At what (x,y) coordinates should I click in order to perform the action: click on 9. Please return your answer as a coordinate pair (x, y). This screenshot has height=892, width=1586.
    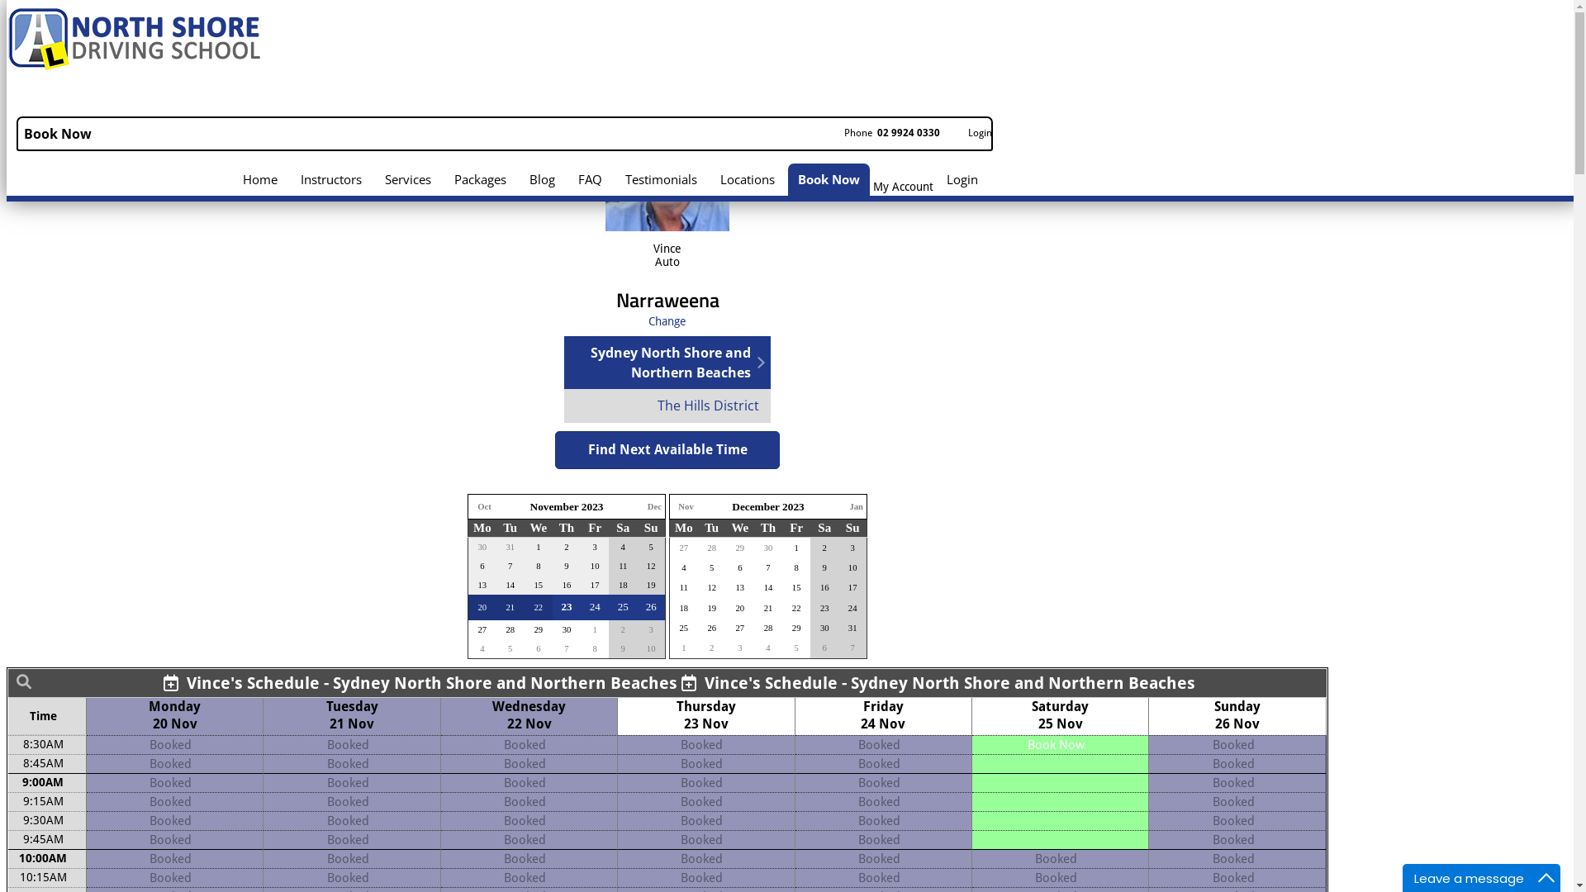
    Looking at the image, I should click on (824, 568).